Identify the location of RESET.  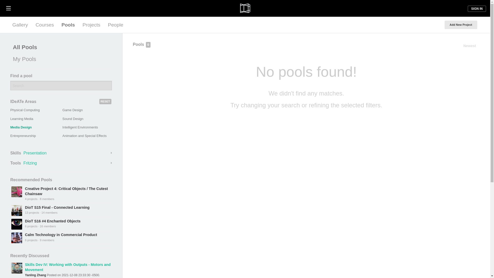
(105, 101).